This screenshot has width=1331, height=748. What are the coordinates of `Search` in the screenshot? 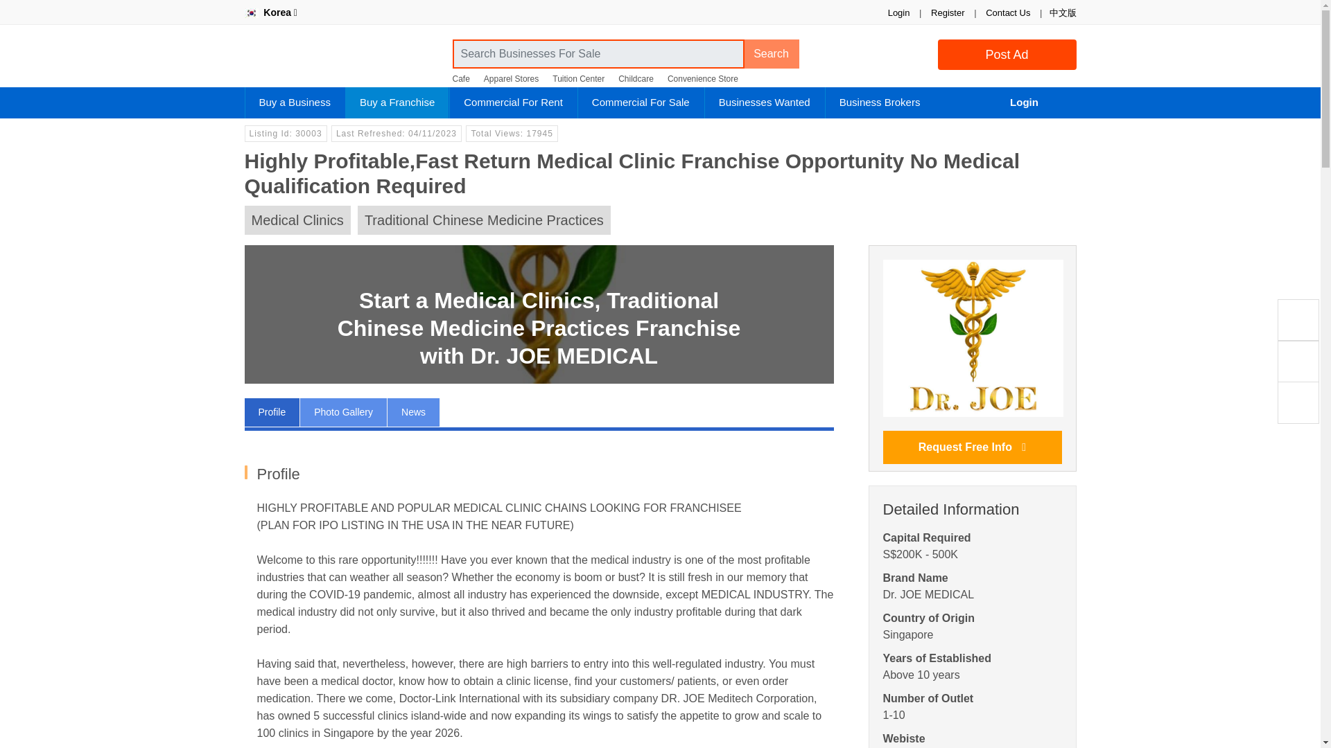 It's located at (771, 54).